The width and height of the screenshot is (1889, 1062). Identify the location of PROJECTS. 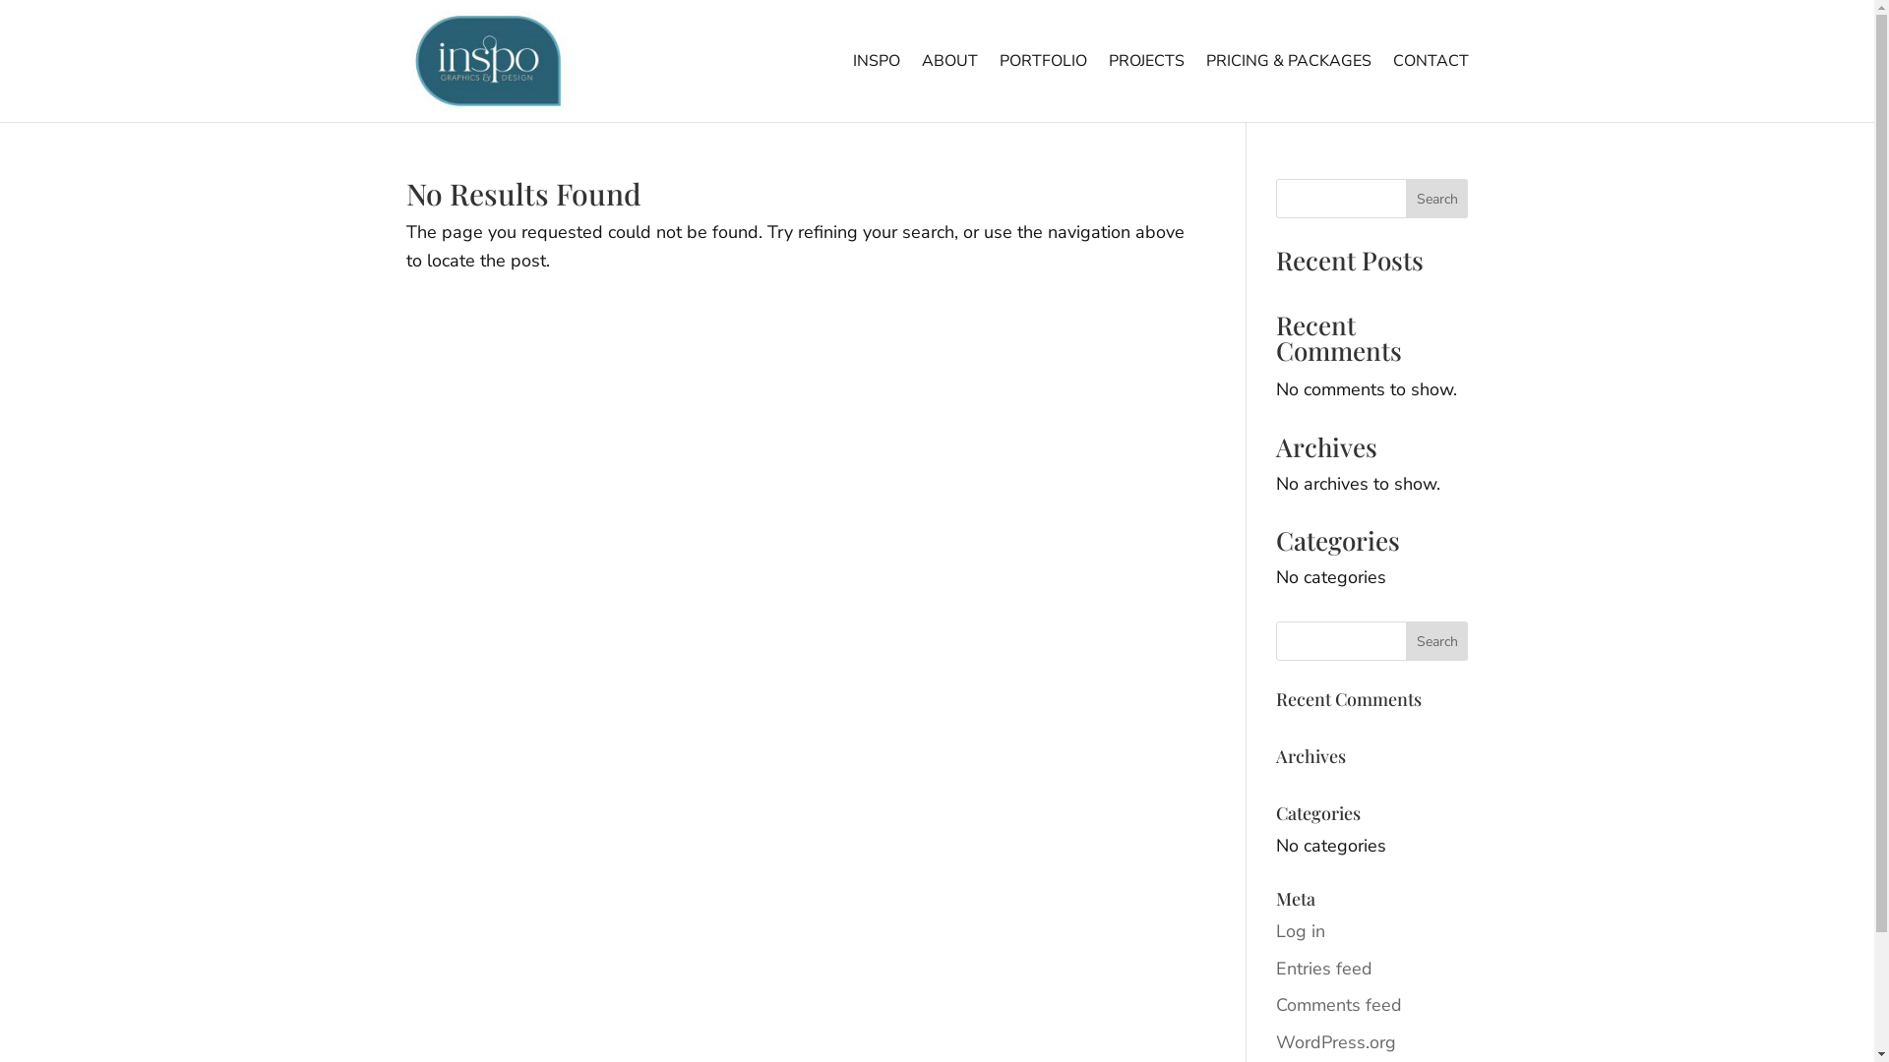
(1145, 88).